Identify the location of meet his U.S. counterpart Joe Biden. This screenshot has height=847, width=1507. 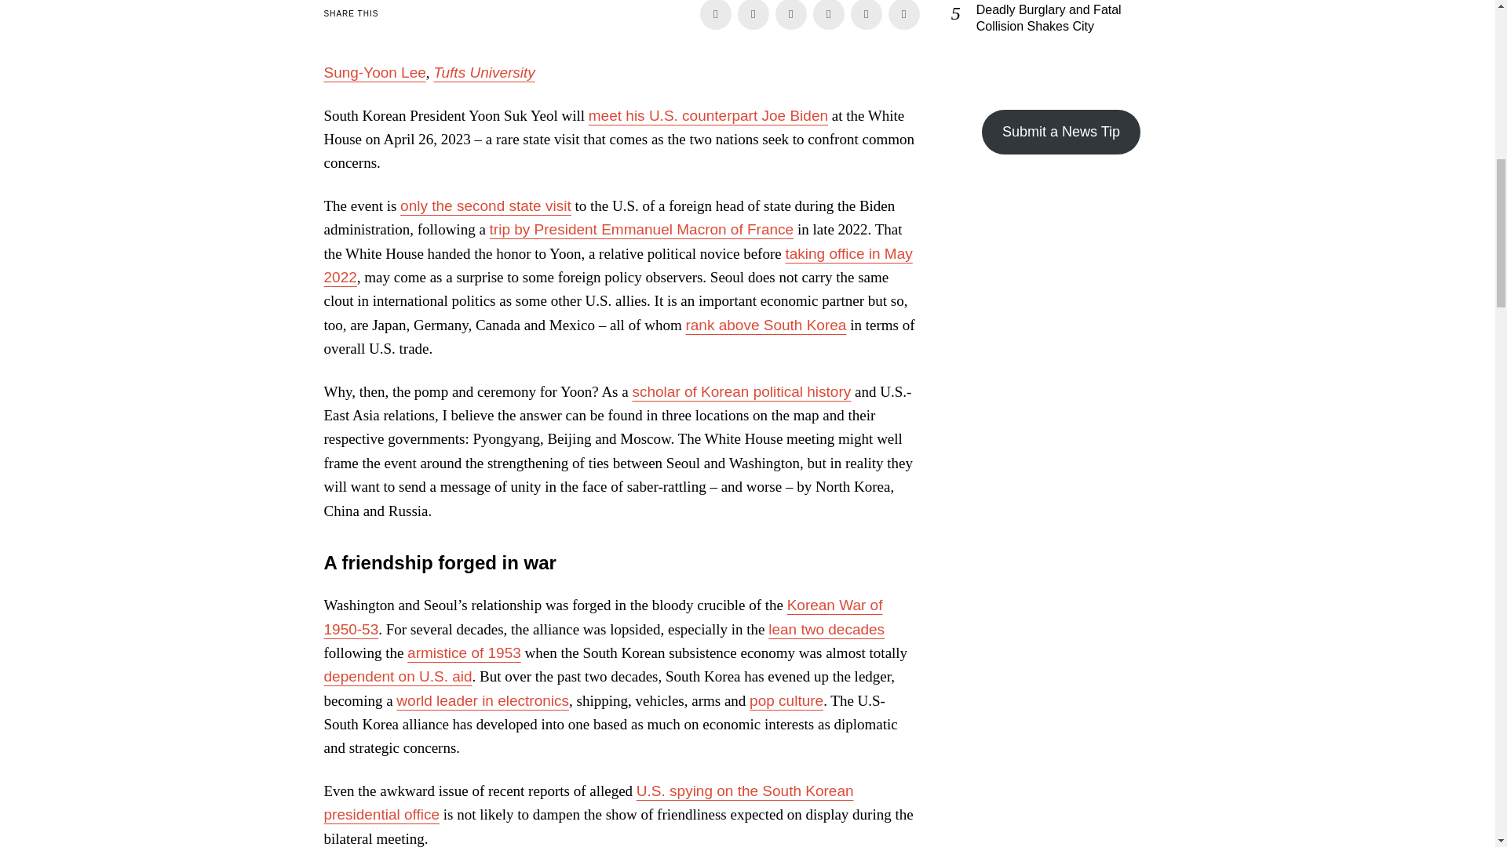
(708, 115).